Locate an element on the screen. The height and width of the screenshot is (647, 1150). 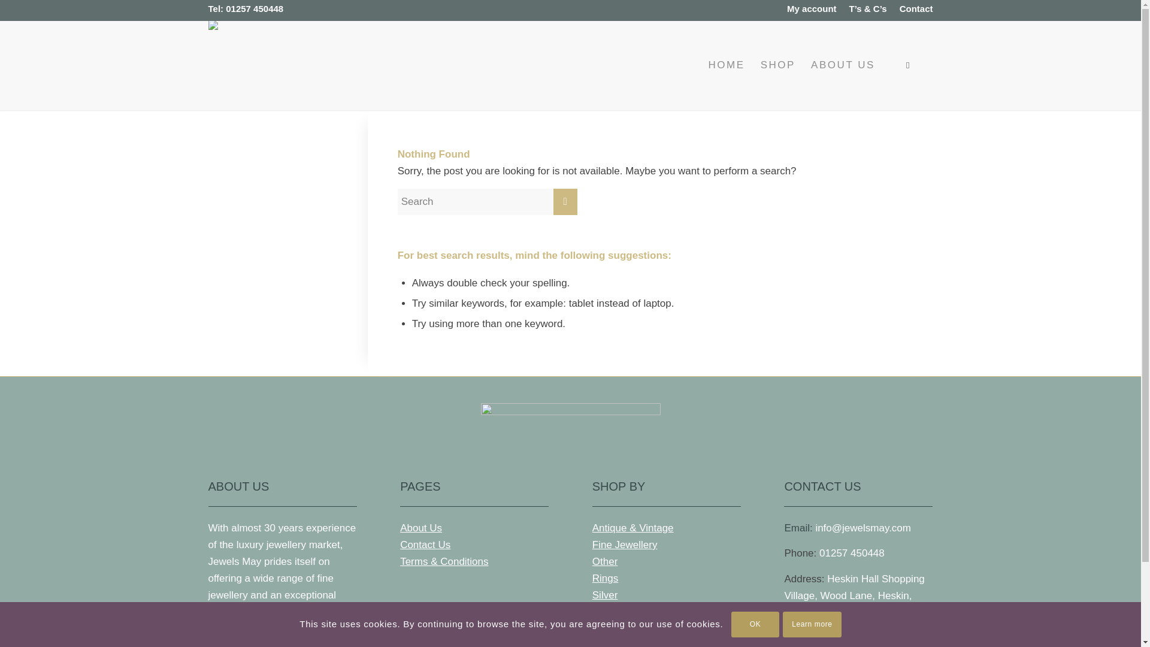
Contact is located at coordinates (916, 9).